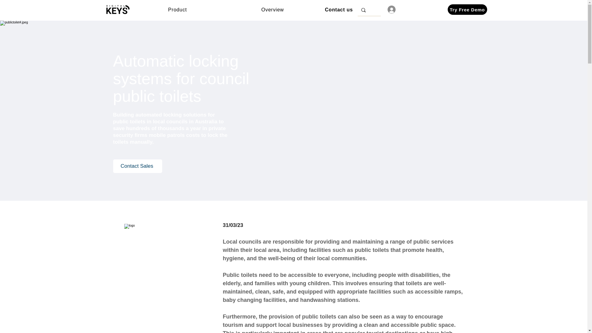  What do you see at coordinates (467, 9) in the screenshot?
I see `Try Free Demo` at bounding box center [467, 9].